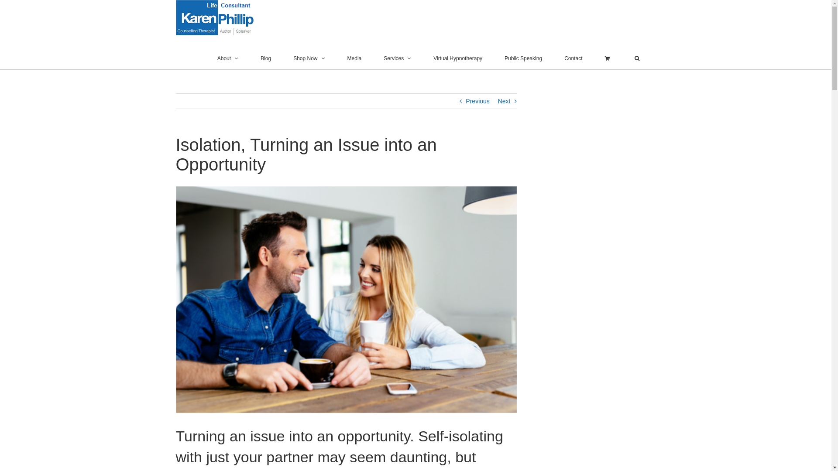 The image size is (838, 471). I want to click on View Larger Image, so click(346, 300).